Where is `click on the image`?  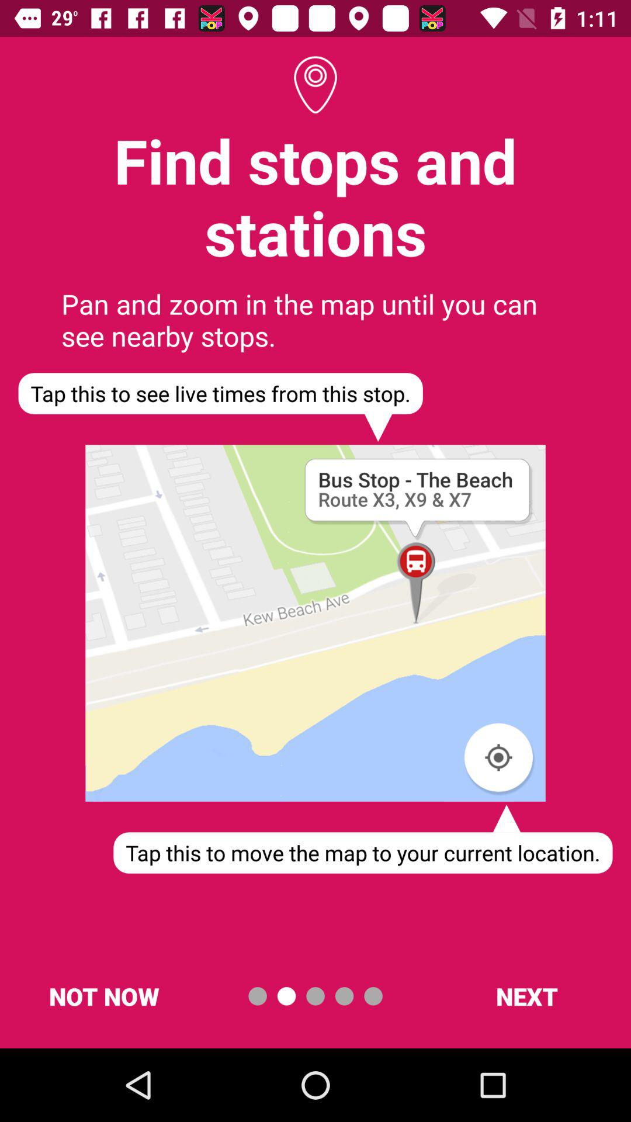
click on the image is located at coordinates (315, 623).